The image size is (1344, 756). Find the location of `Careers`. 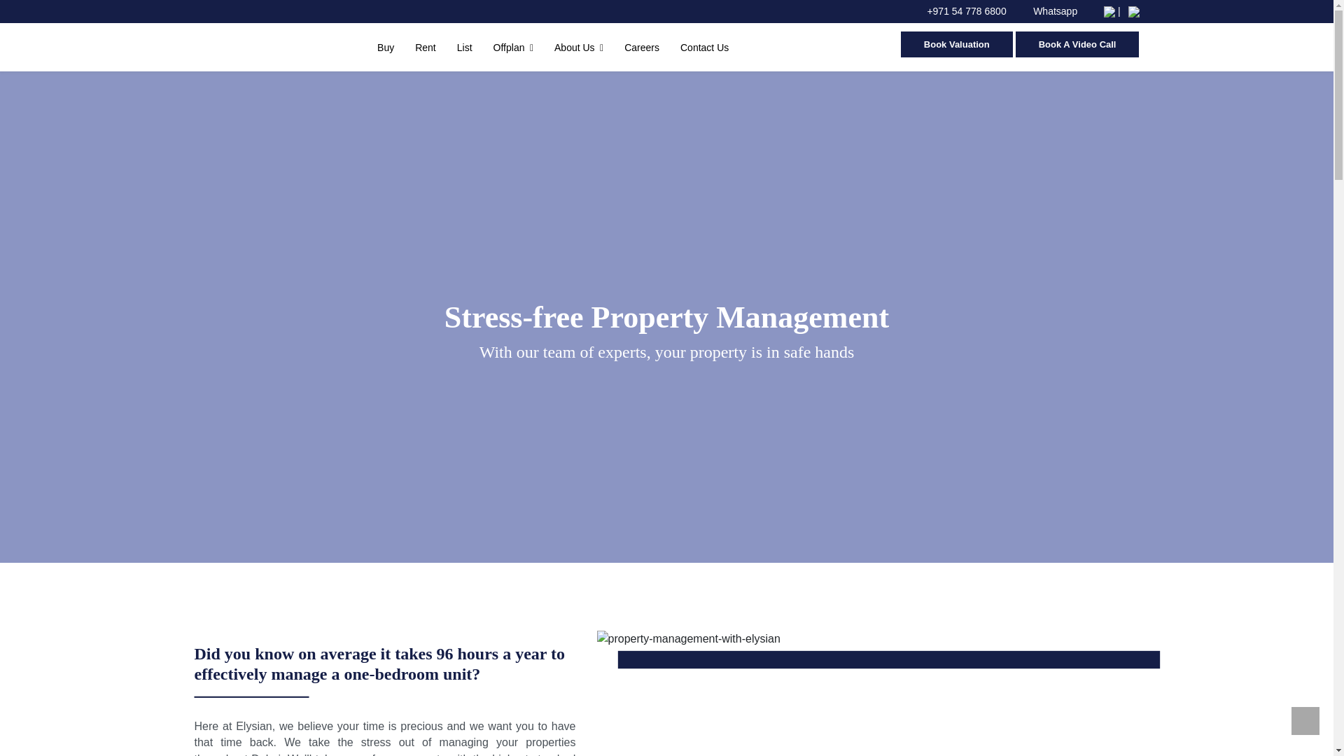

Careers is located at coordinates (641, 45).